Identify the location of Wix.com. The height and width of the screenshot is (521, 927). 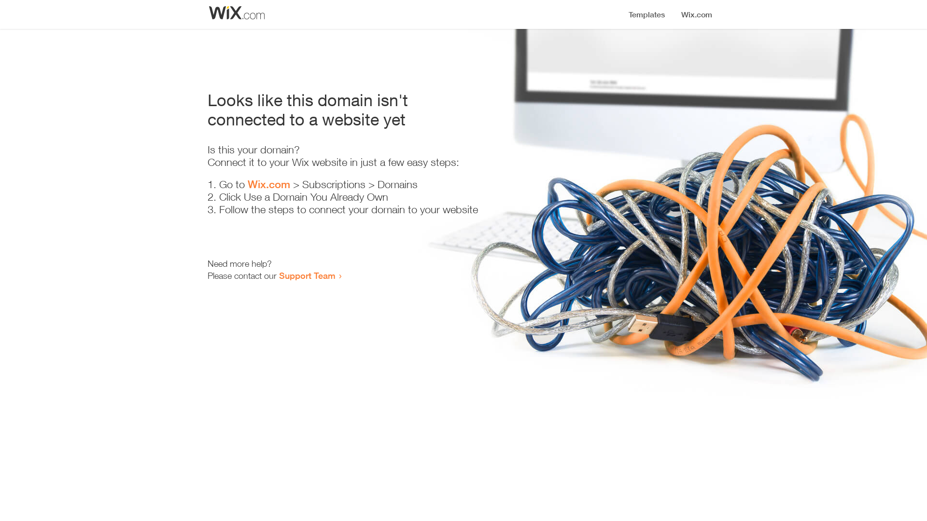
(269, 184).